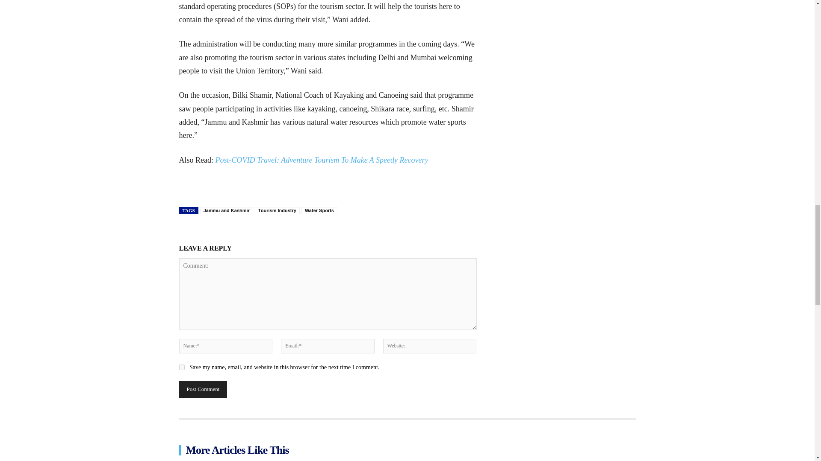 This screenshot has width=821, height=461. What do you see at coordinates (277, 210) in the screenshot?
I see `Tourism Industry` at bounding box center [277, 210].